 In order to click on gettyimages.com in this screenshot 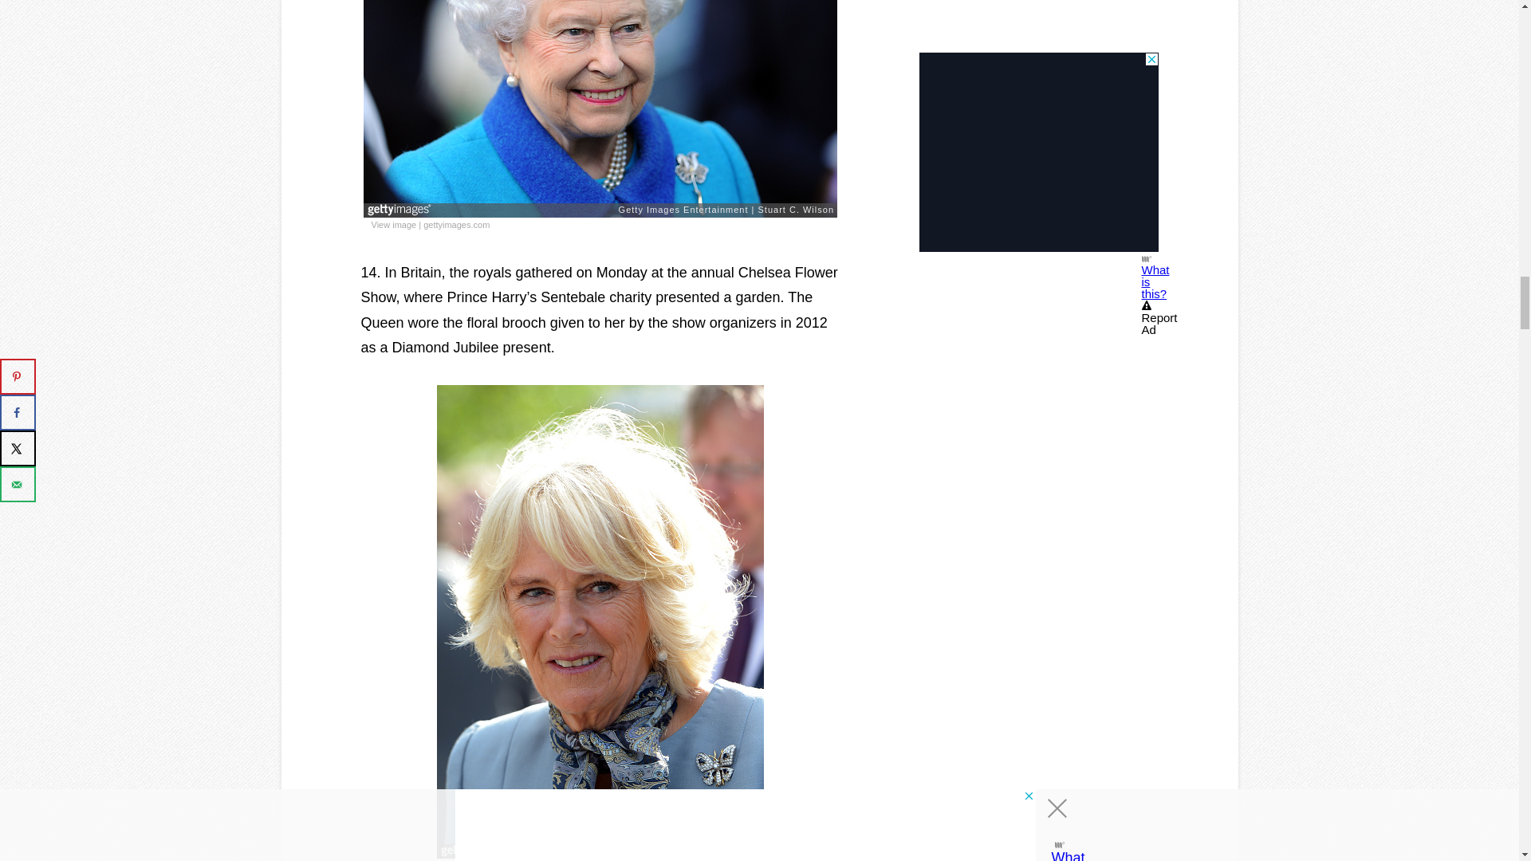, I will do `click(456, 225)`.